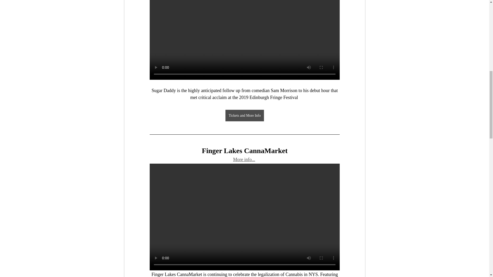 This screenshot has width=493, height=277. What do you see at coordinates (244, 115) in the screenshot?
I see `Tickets and More Info` at bounding box center [244, 115].